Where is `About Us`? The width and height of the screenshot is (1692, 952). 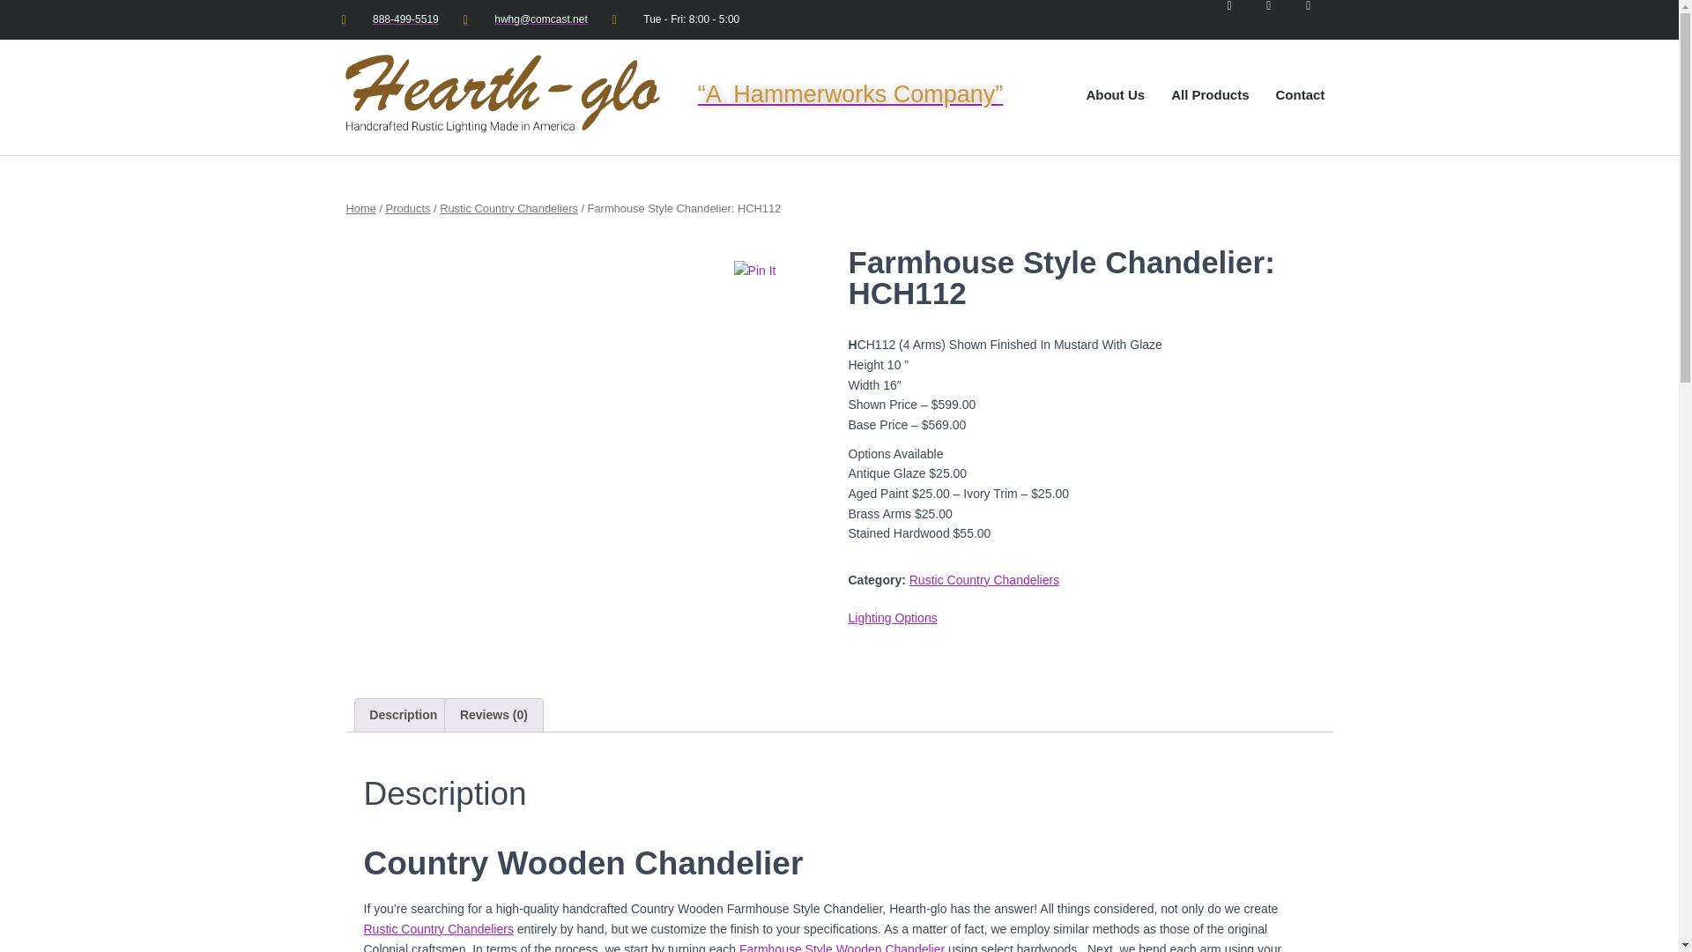
About Us is located at coordinates (1115, 95).